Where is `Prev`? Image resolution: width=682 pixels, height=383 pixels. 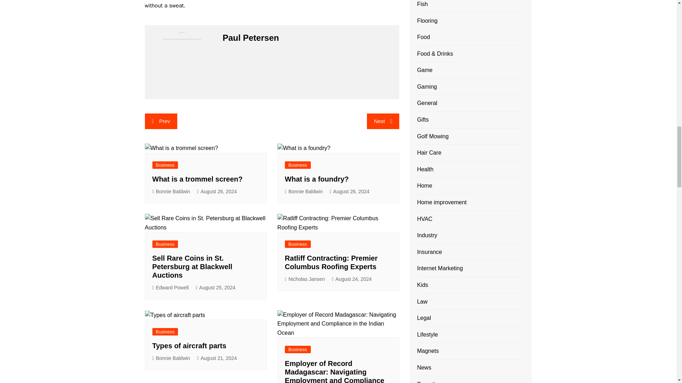
Prev is located at coordinates (161, 121).